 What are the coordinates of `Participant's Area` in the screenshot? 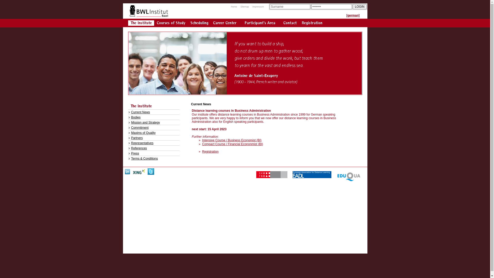 It's located at (260, 23).